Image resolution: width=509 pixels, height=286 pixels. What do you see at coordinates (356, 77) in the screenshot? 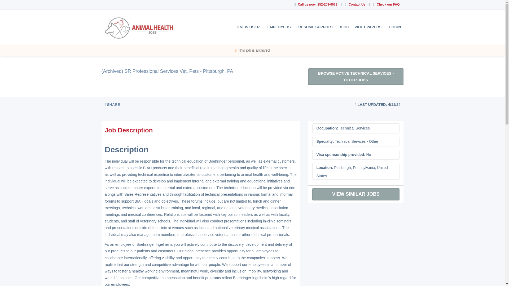
I see `BROWSE ACTIVE TECHNICAL SERVICES - OTHER JOBS` at bounding box center [356, 77].